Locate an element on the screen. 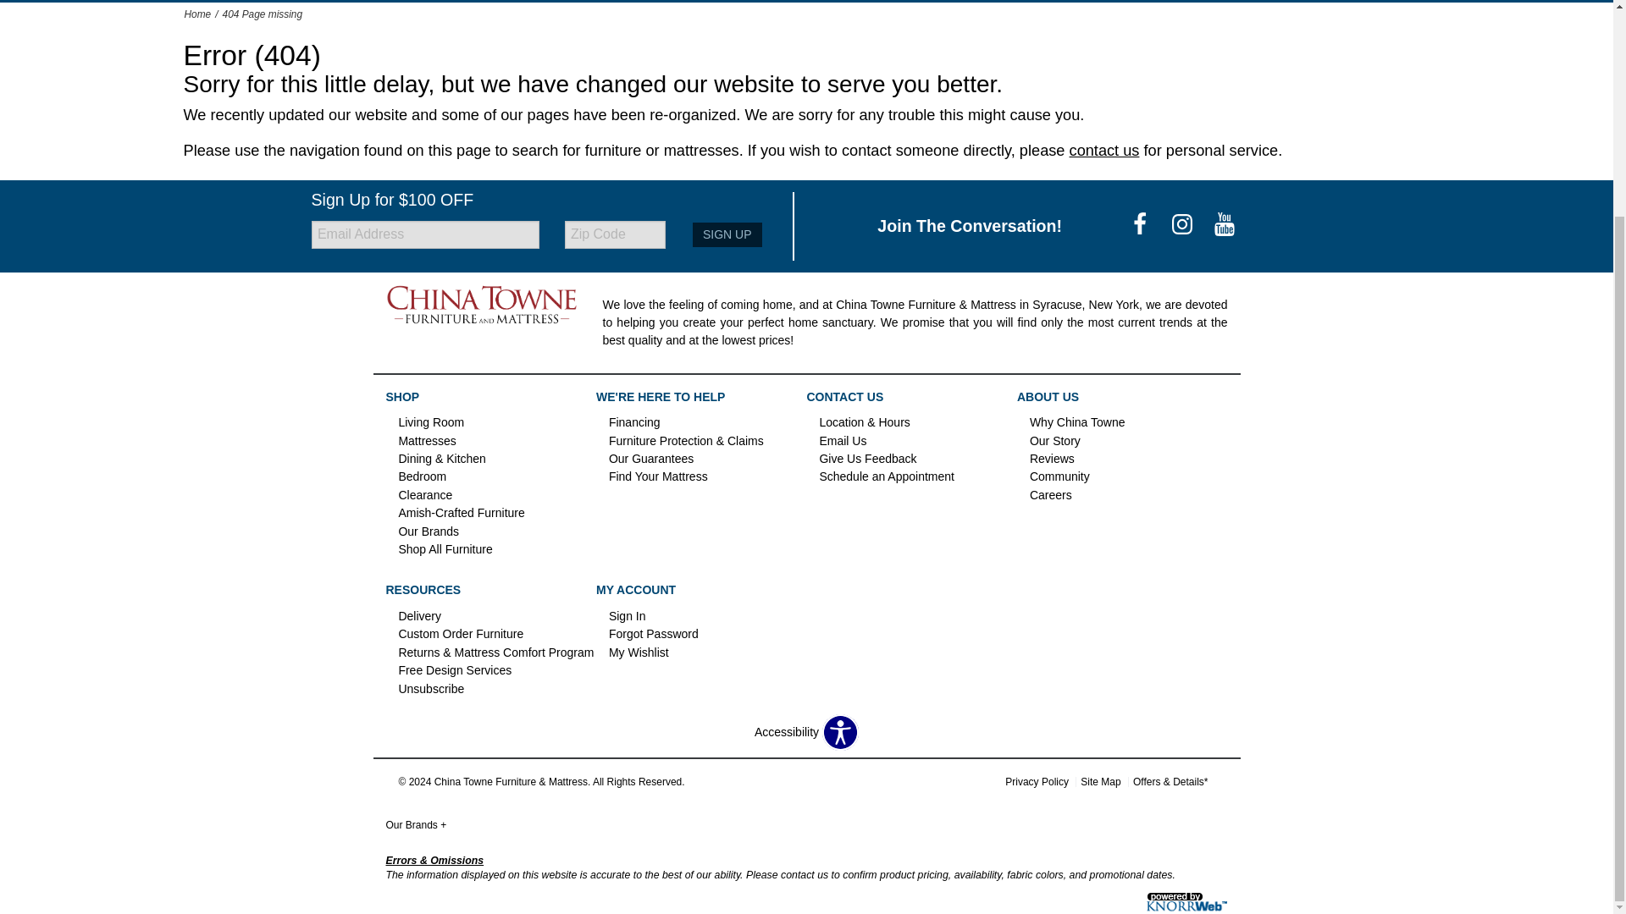 This screenshot has width=1626, height=914. Visit Our Instagram Page is located at coordinates (1184, 225).